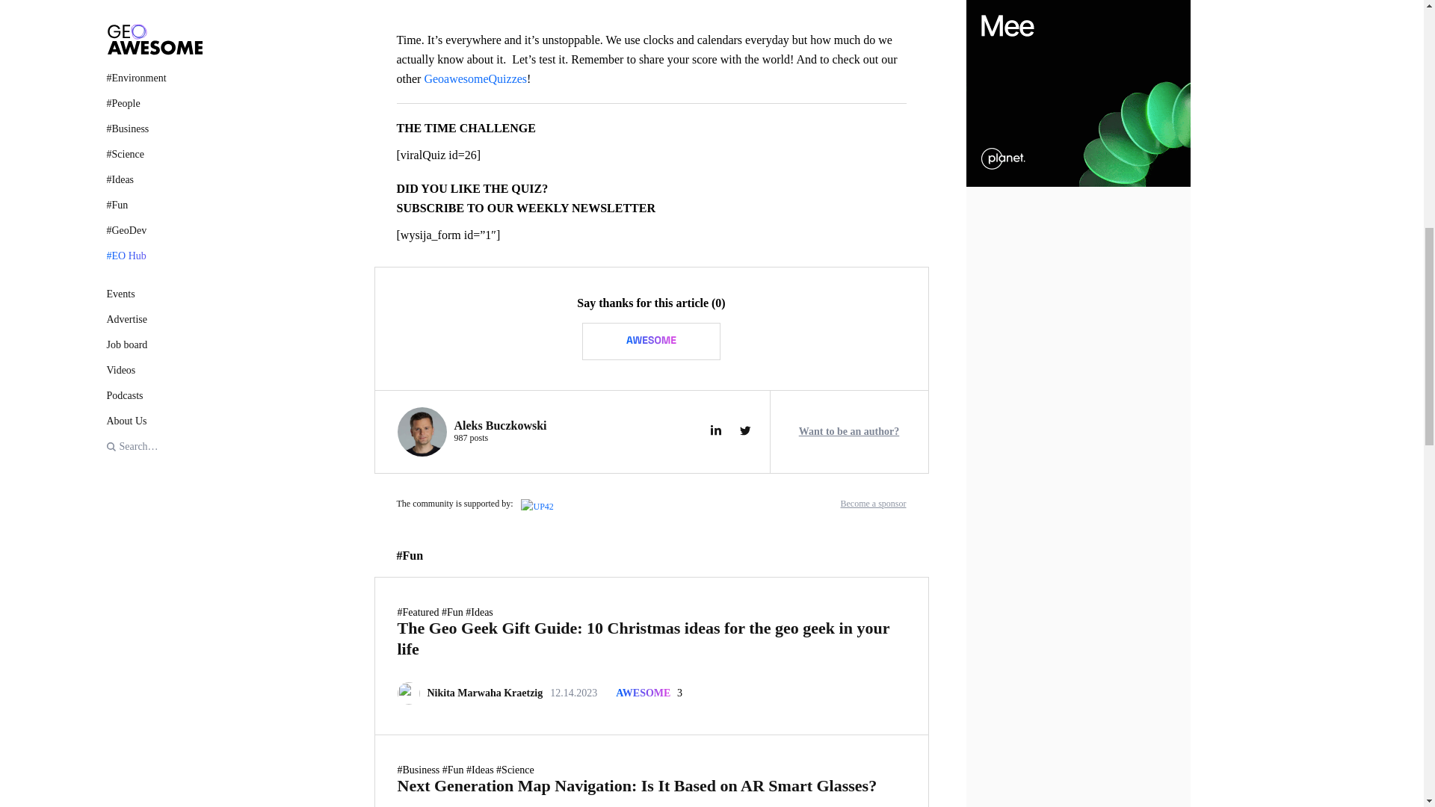  I want to click on Want to be an author?, so click(849, 432).